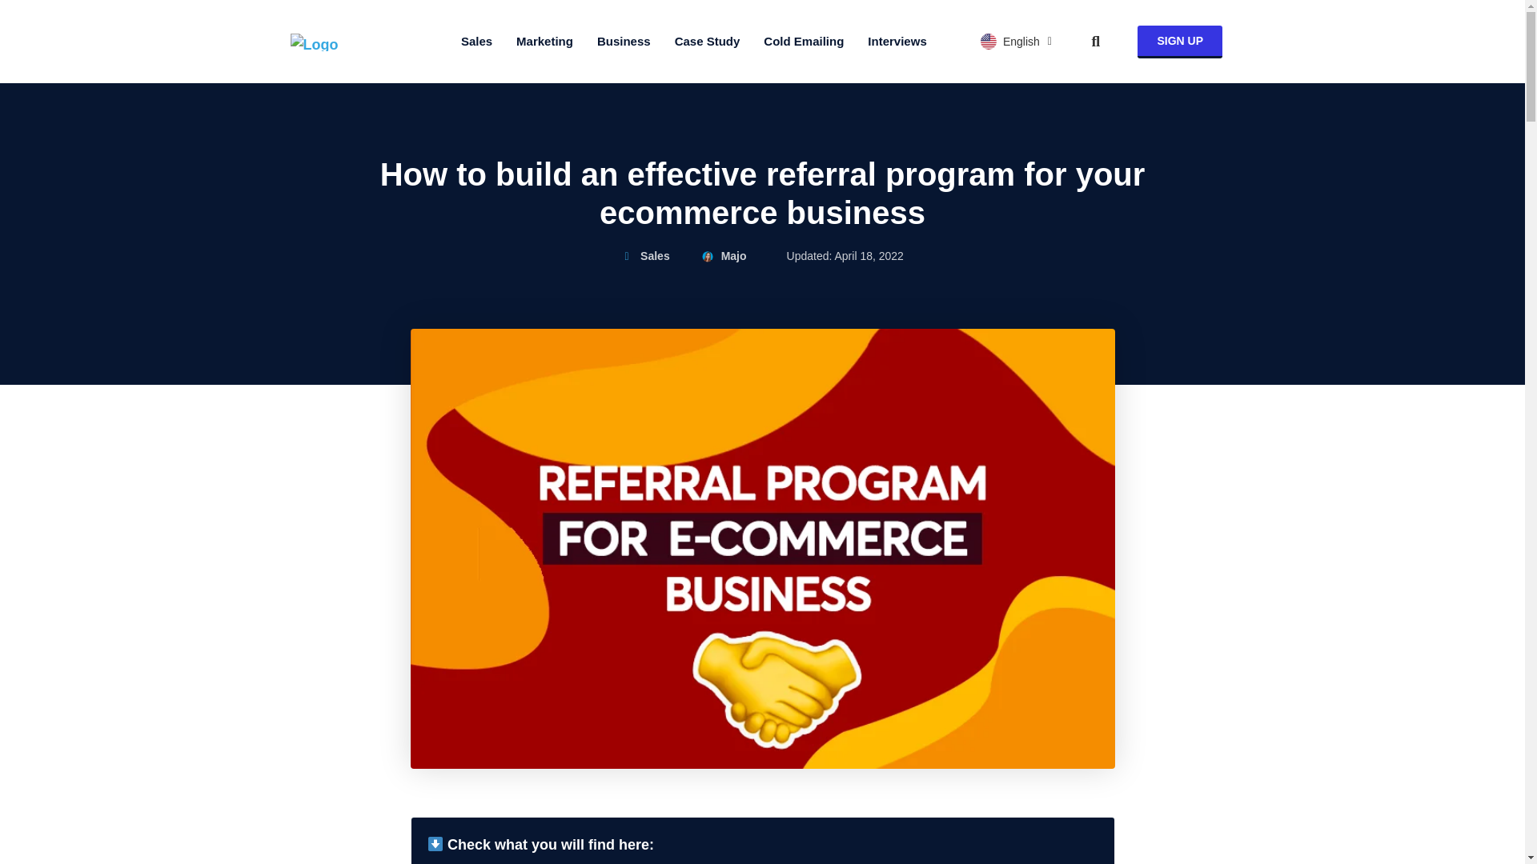 The image size is (1537, 864). What do you see at coordinates (1017, 42) in the screenshot?
I see `English` at bounding box center [1017, 42].